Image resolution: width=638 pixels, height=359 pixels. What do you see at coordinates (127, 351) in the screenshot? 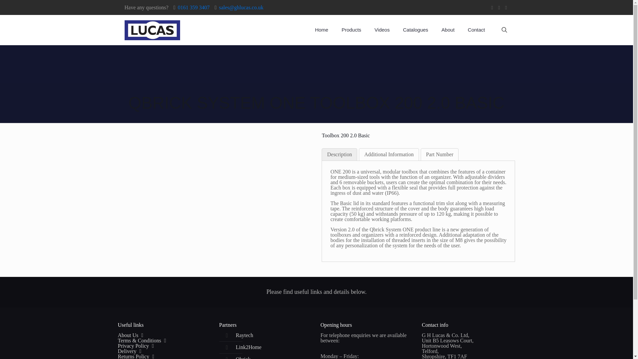
I see `Delivery` at bounding box center [127, 351].